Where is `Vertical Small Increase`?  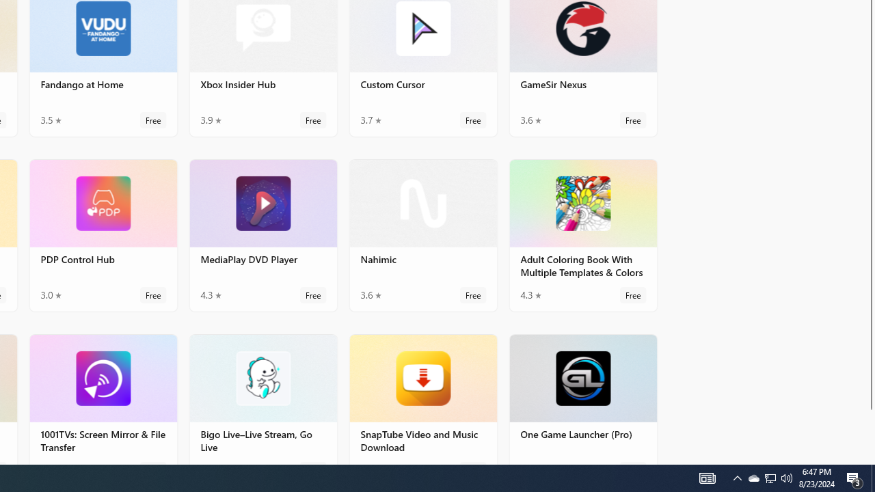
Vertical Small Increase is located at coordinates (870, 459).